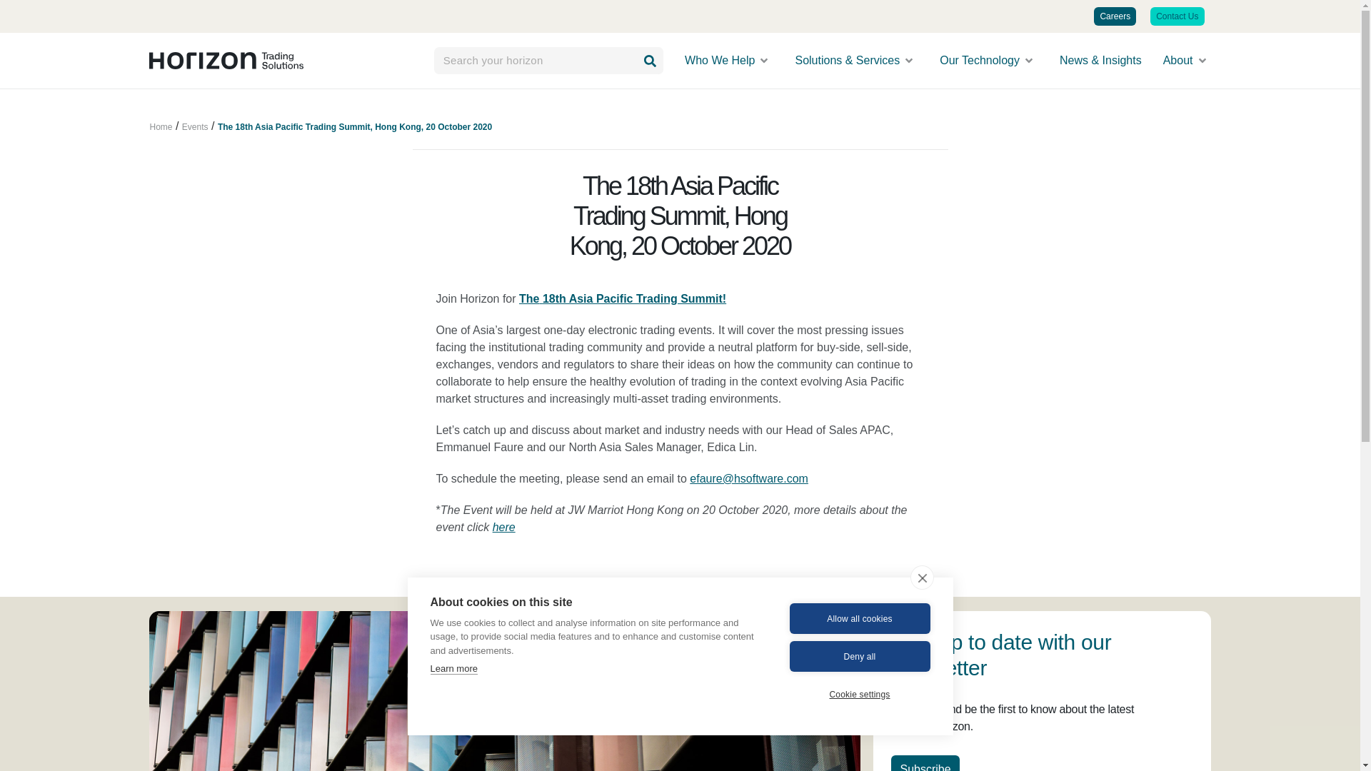 The height and width of the screenshot is (771, 1371). I want to click on About, so click(1185, 61).